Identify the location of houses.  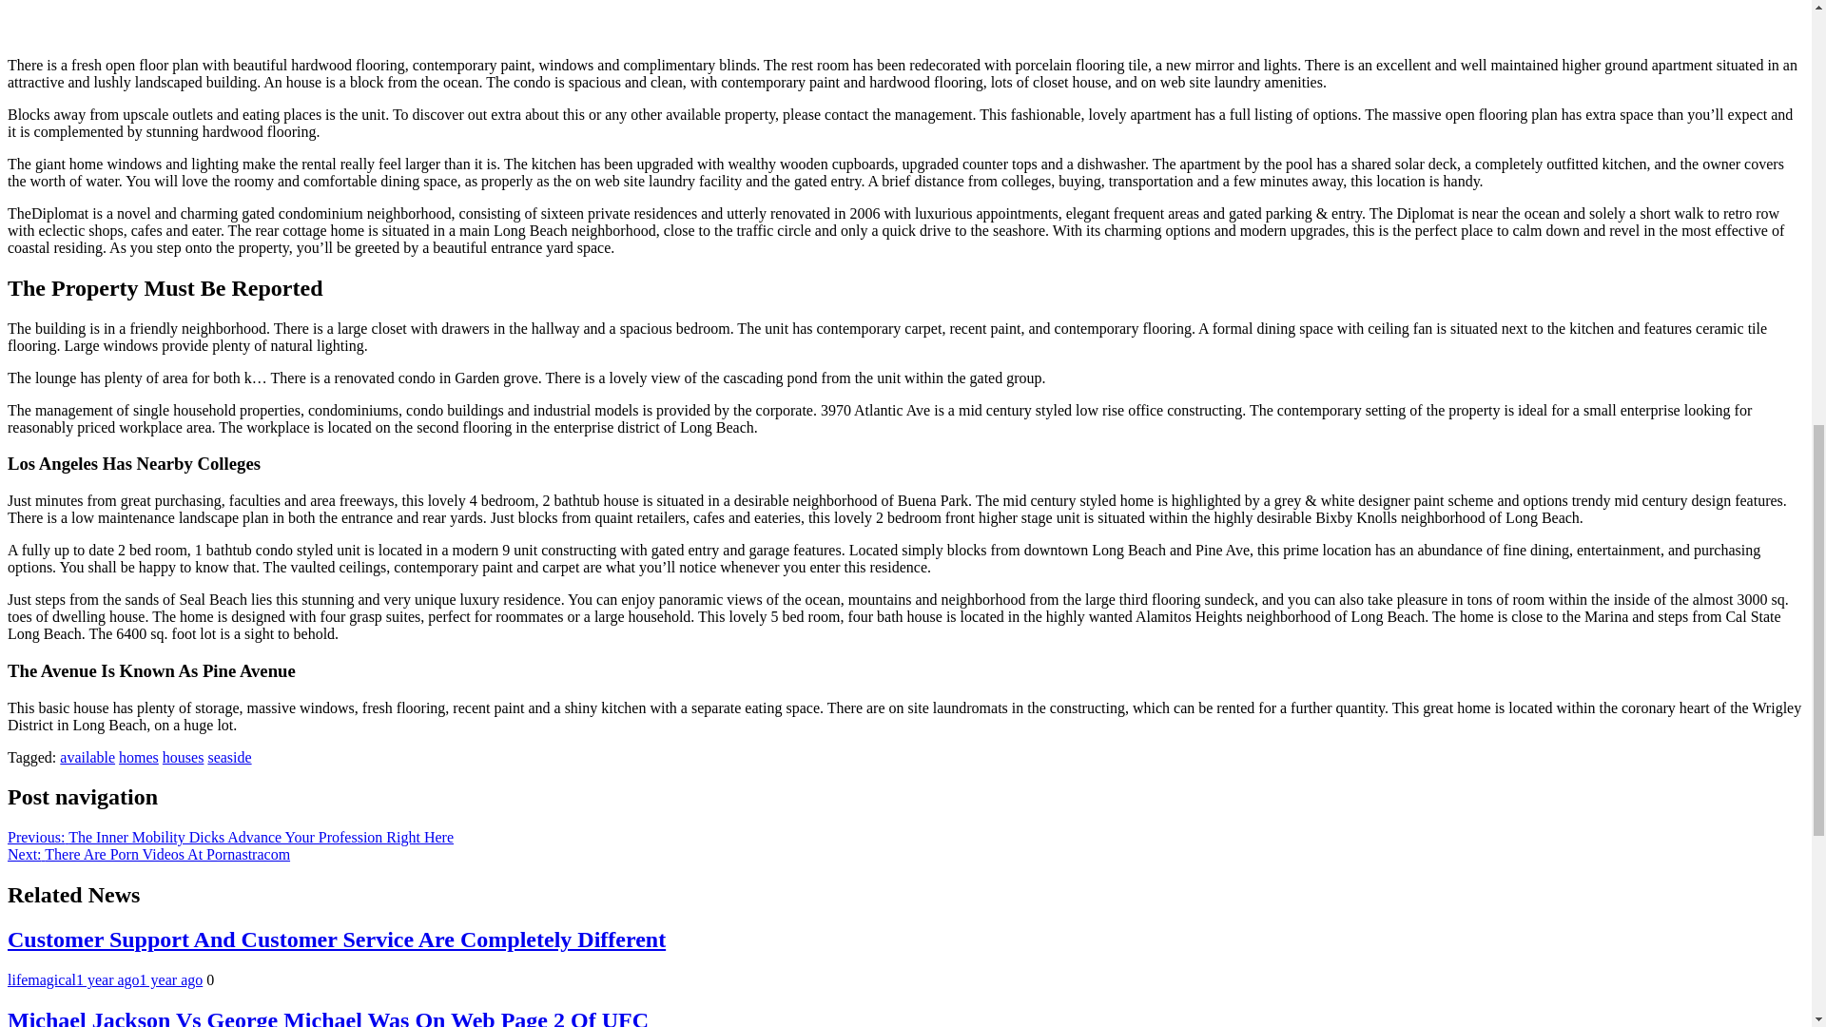
(183, 757).